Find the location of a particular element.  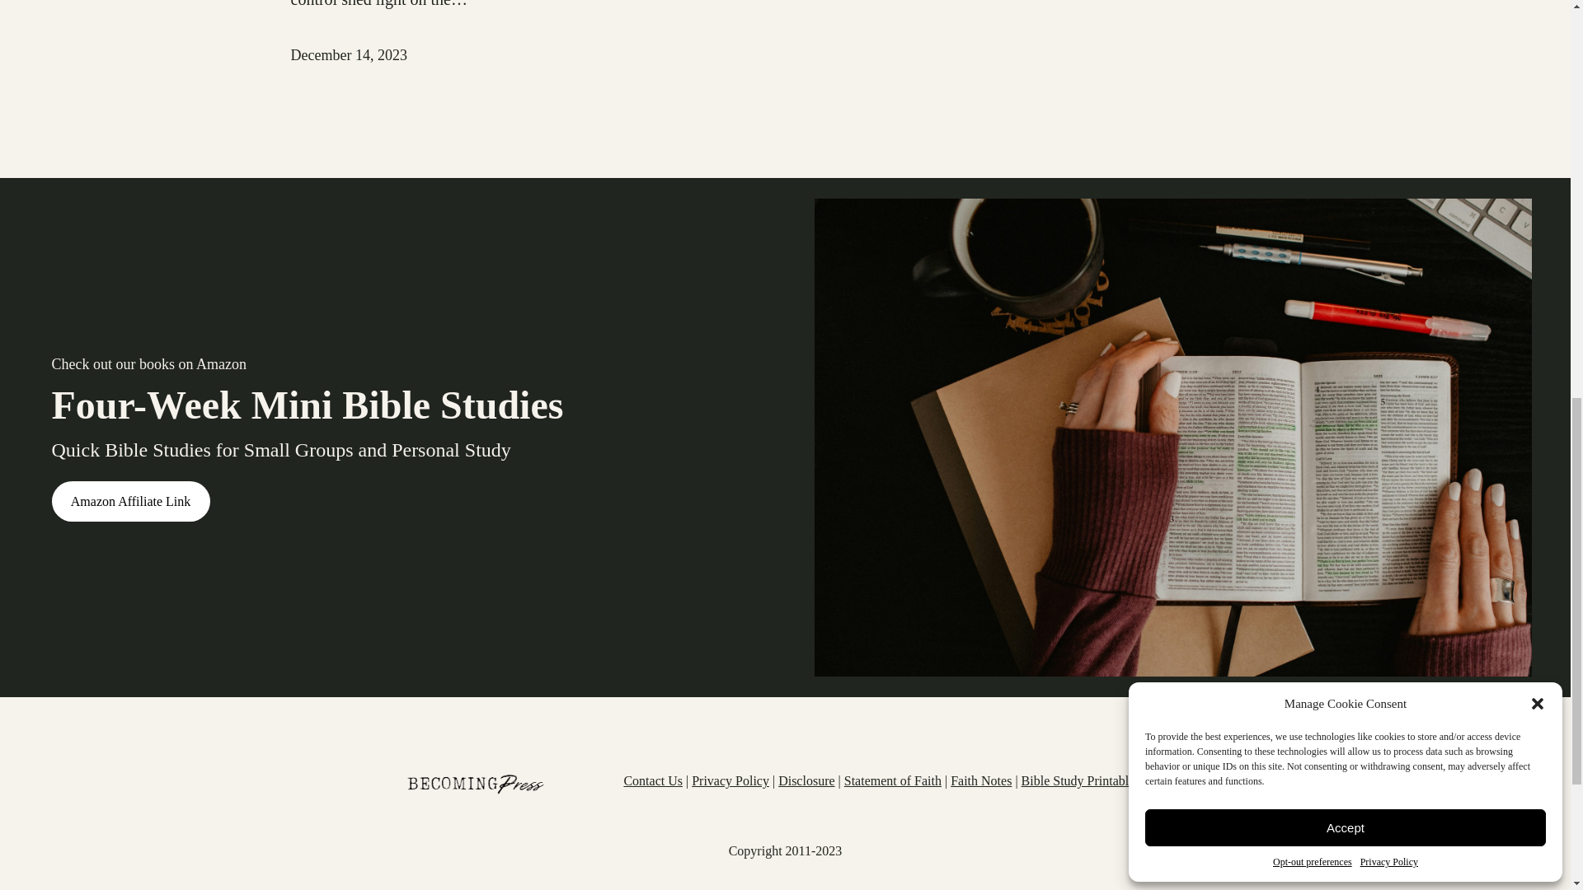

Faith Notes is located at coordinates (981, 780).